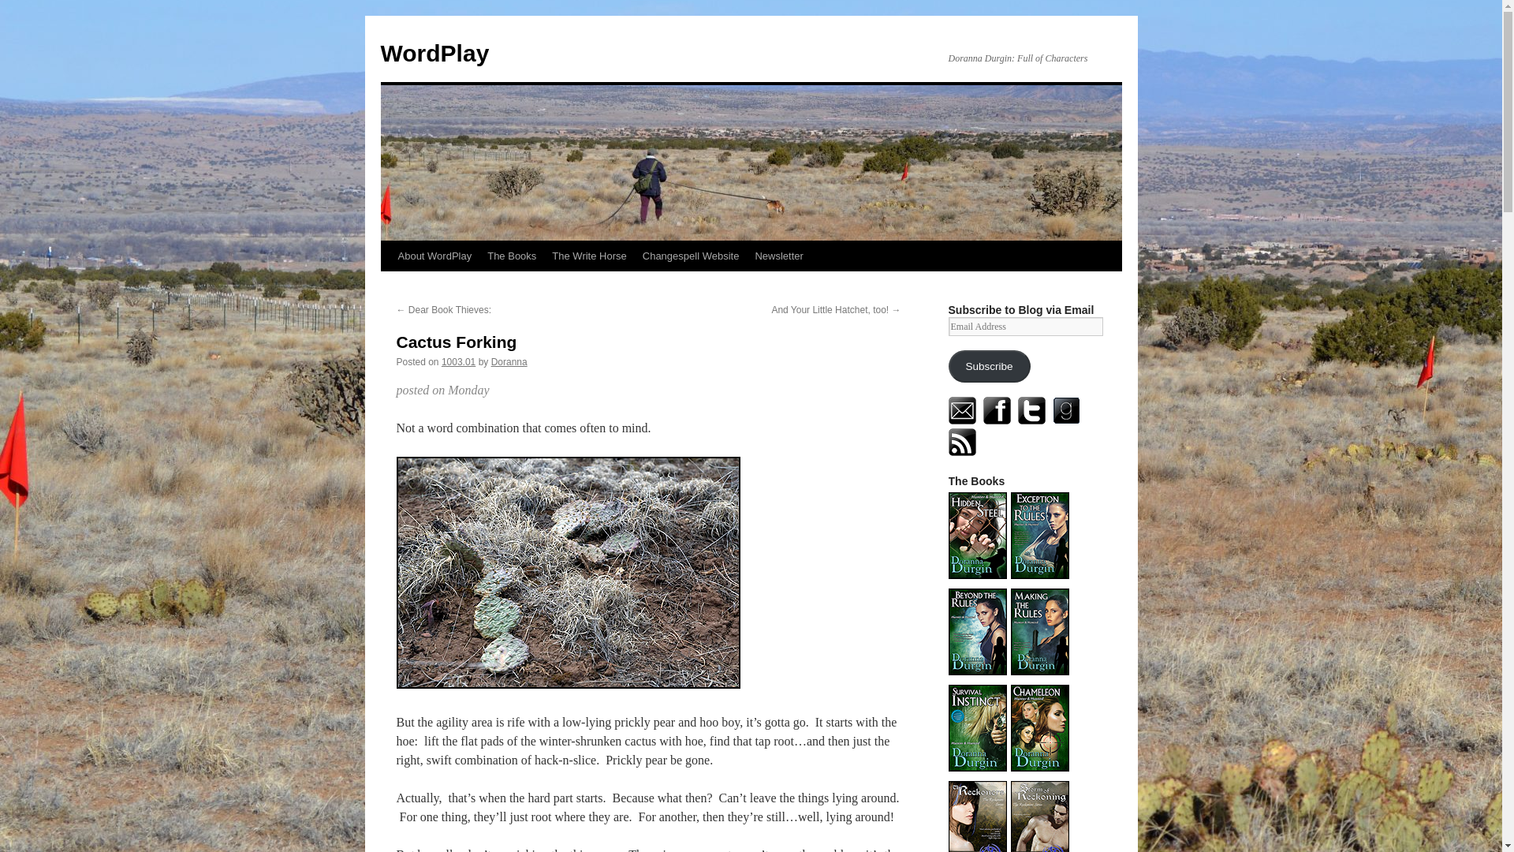 The image size is (1514, 852). I want to click on The Books, so click(511, 256).